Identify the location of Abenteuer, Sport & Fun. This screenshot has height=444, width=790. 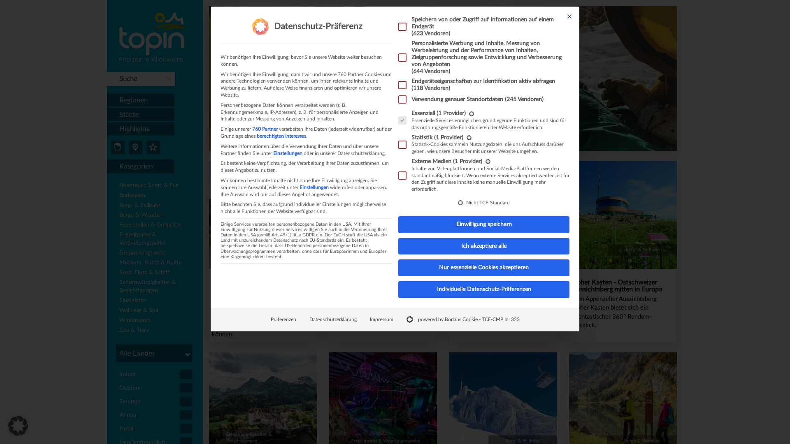
(157, 186).